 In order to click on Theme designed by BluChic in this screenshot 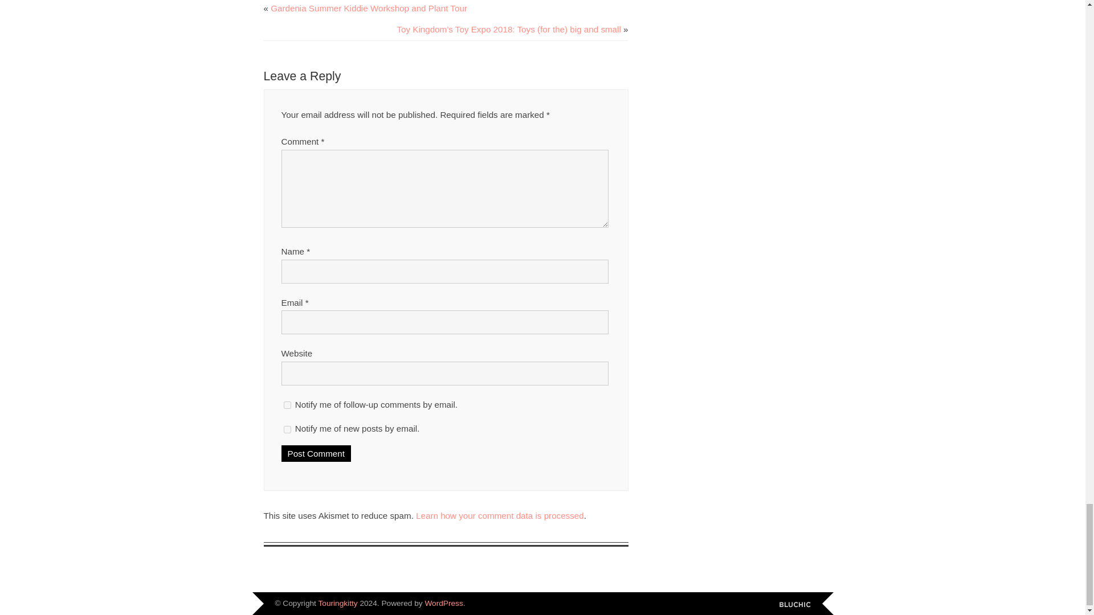, I will do `click(794, 605)`.